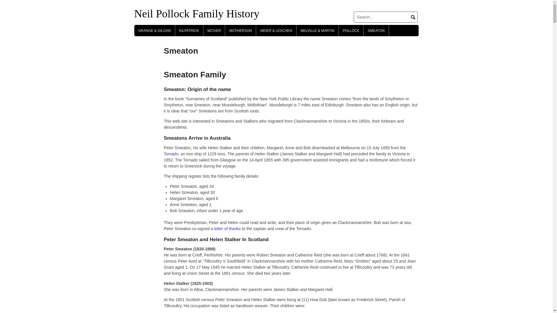 The height and width of the screenshot is (313, 557). What do you see at coordinates (189, 31) in the screenshot?
I see `KILPATRICK` at bounding box center [189, 31].